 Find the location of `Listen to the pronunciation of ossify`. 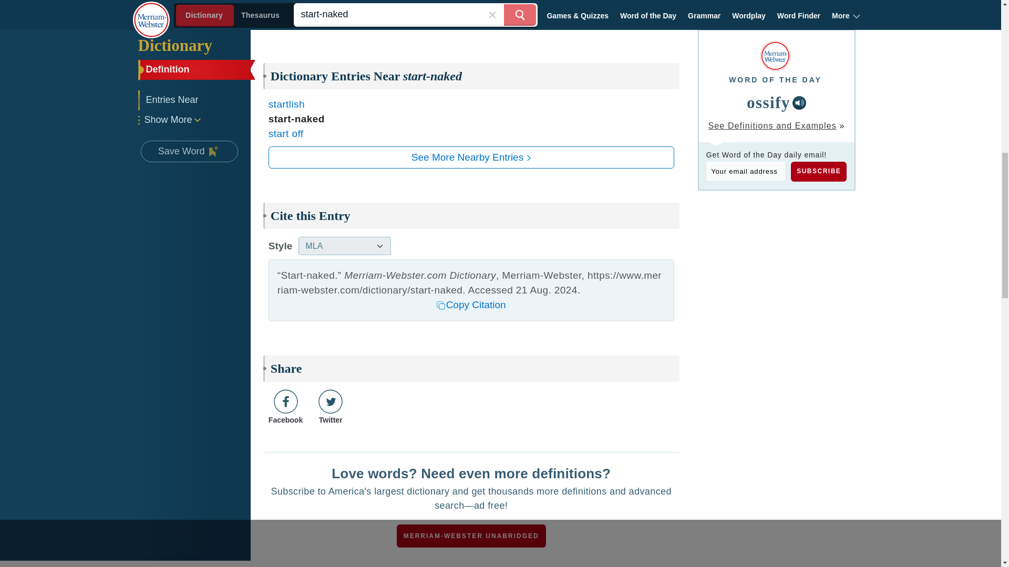

Listen to the pronunciation of ossify is located at coordinates (799, 103).